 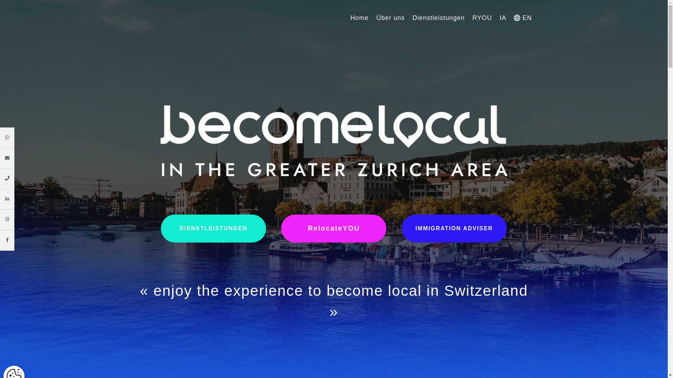 What do you see at coordinates (334, 228) in the screenshot?
I see `RelocateYOU` at bounding box center [334, 228].